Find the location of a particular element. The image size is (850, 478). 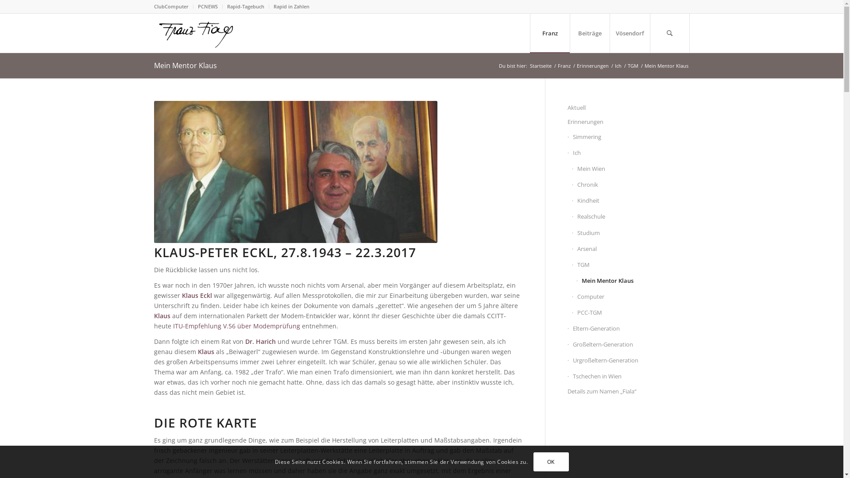

OK is located at coordinates (551, 462).